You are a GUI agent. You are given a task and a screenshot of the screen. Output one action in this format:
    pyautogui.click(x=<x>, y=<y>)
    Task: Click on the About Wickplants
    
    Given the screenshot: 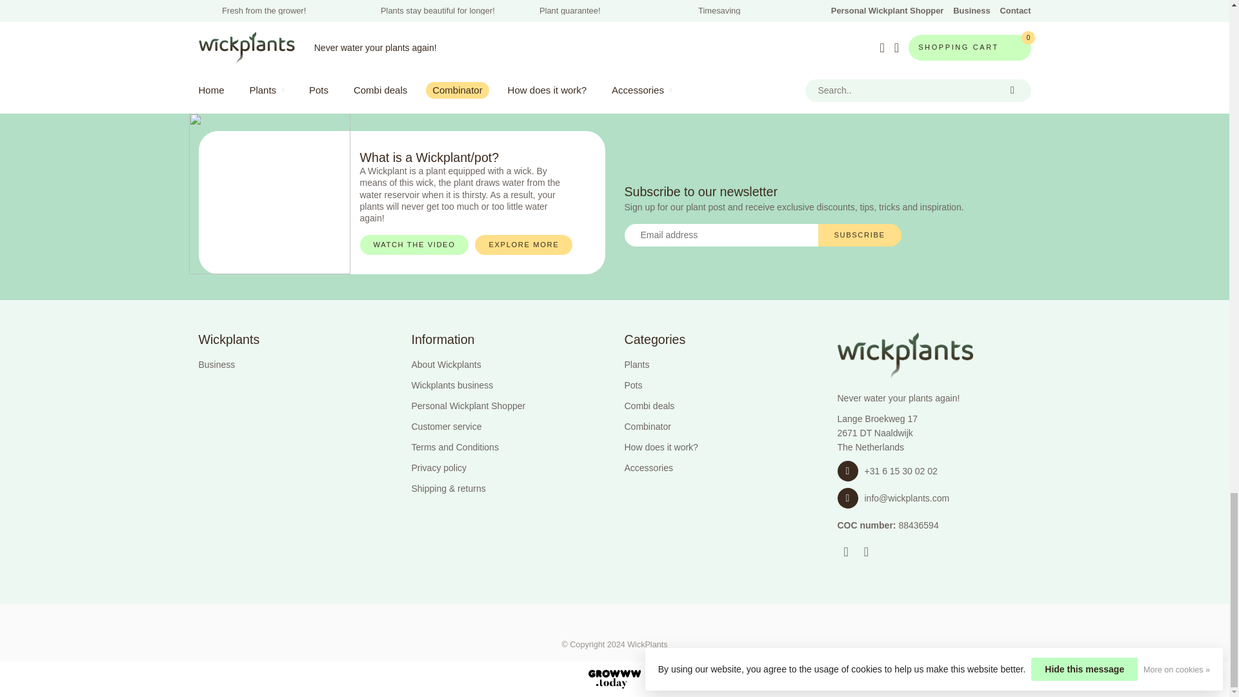 What is the action you would take?
    pyautogui.click(x=509, y=364)
    